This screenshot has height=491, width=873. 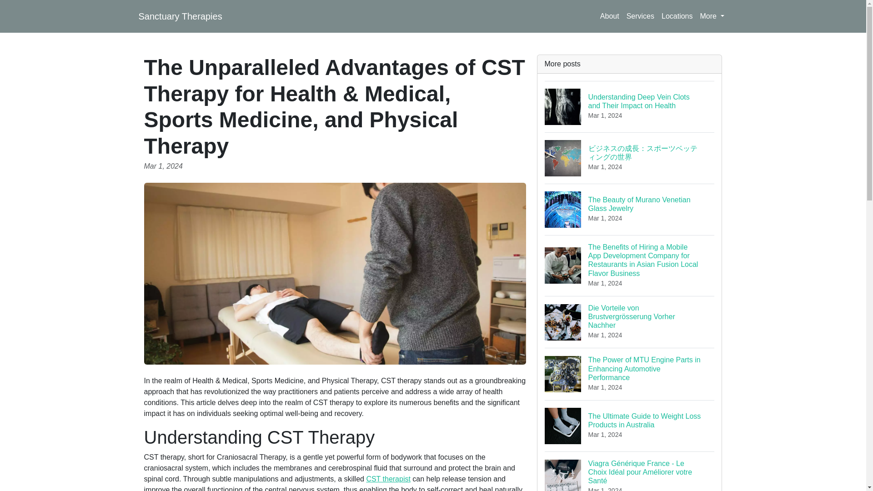 I want to click on More, so click(x=388, y=479).